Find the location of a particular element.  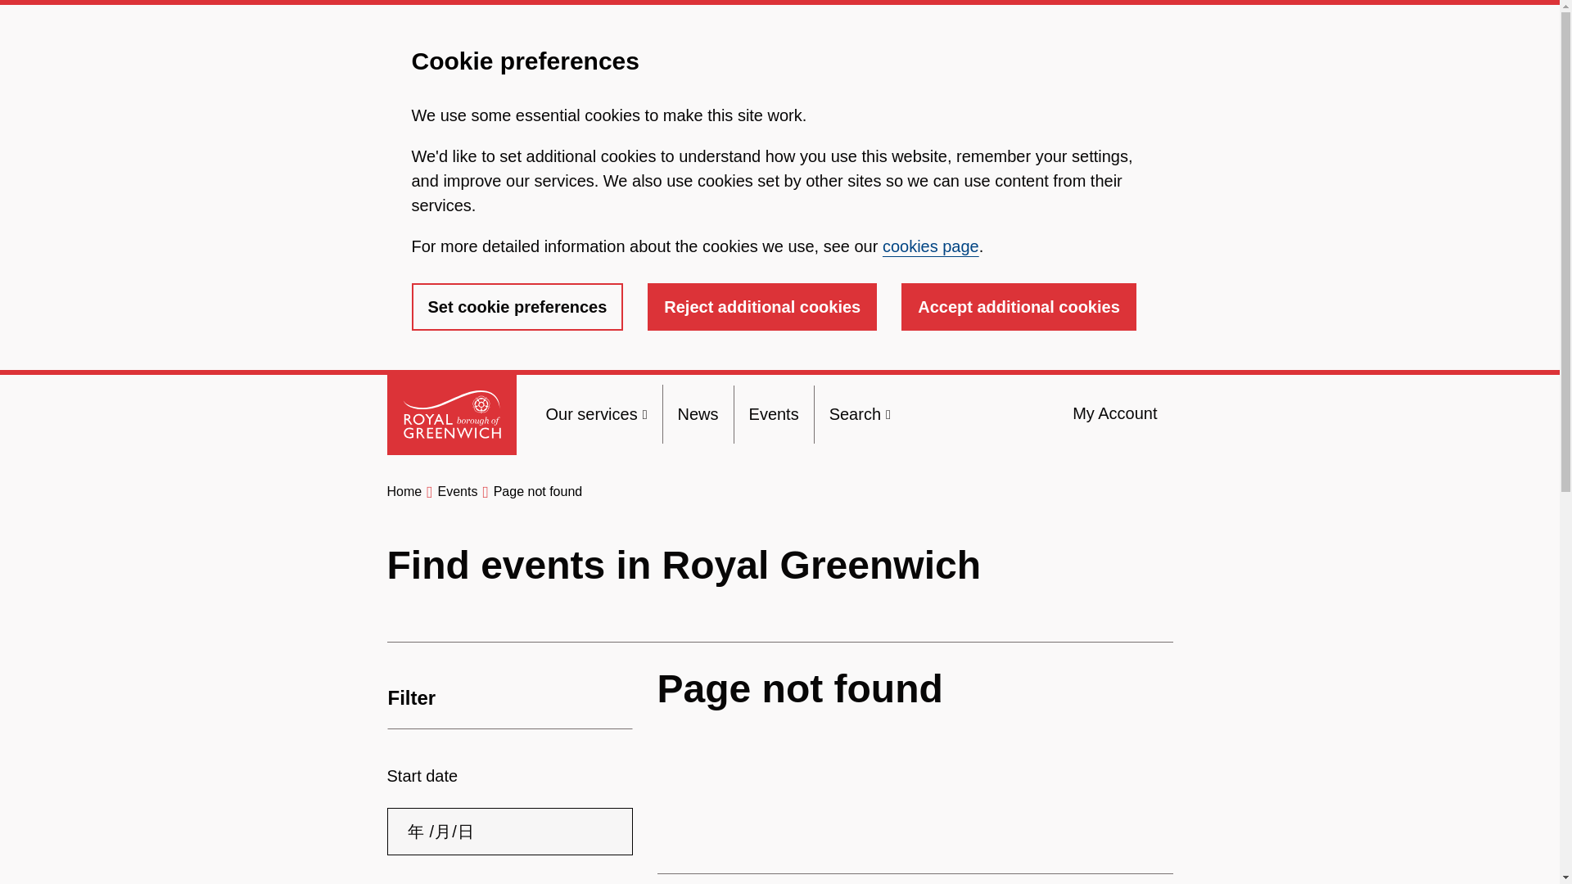

Our services is located at coordinates (596, 414).